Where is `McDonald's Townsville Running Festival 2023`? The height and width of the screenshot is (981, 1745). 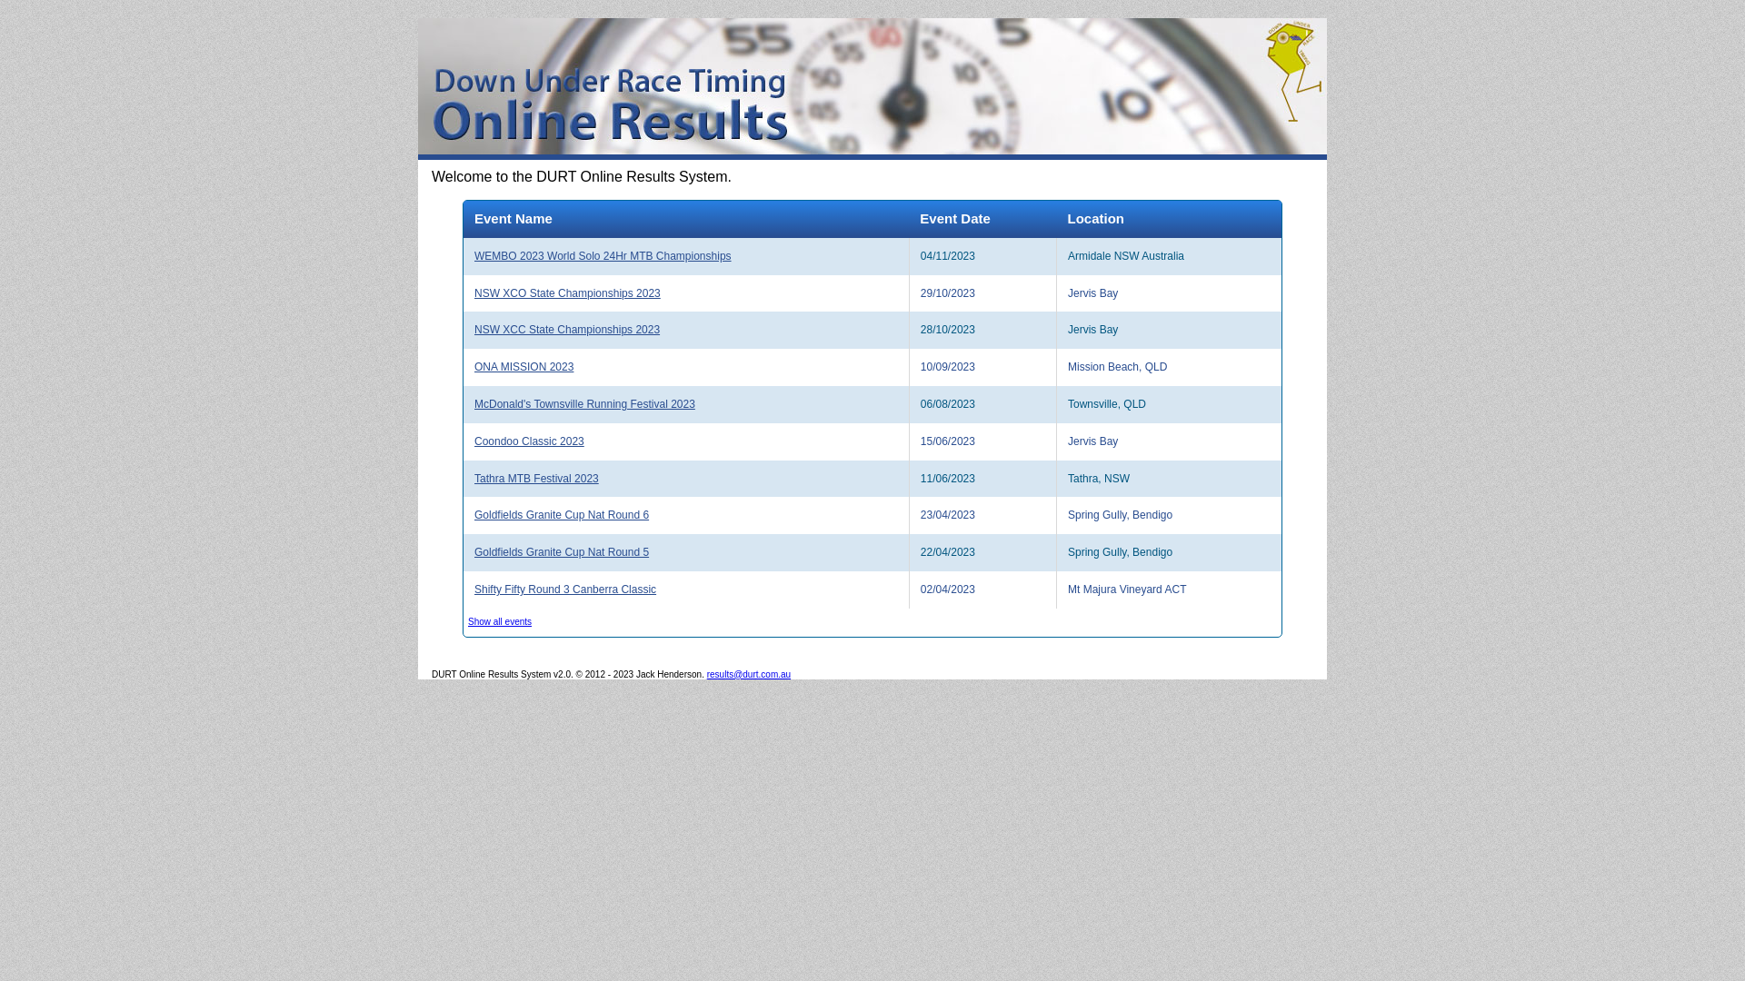
McDonald's Townsville Running Festival 2023 is located at coordinates (685, 405).